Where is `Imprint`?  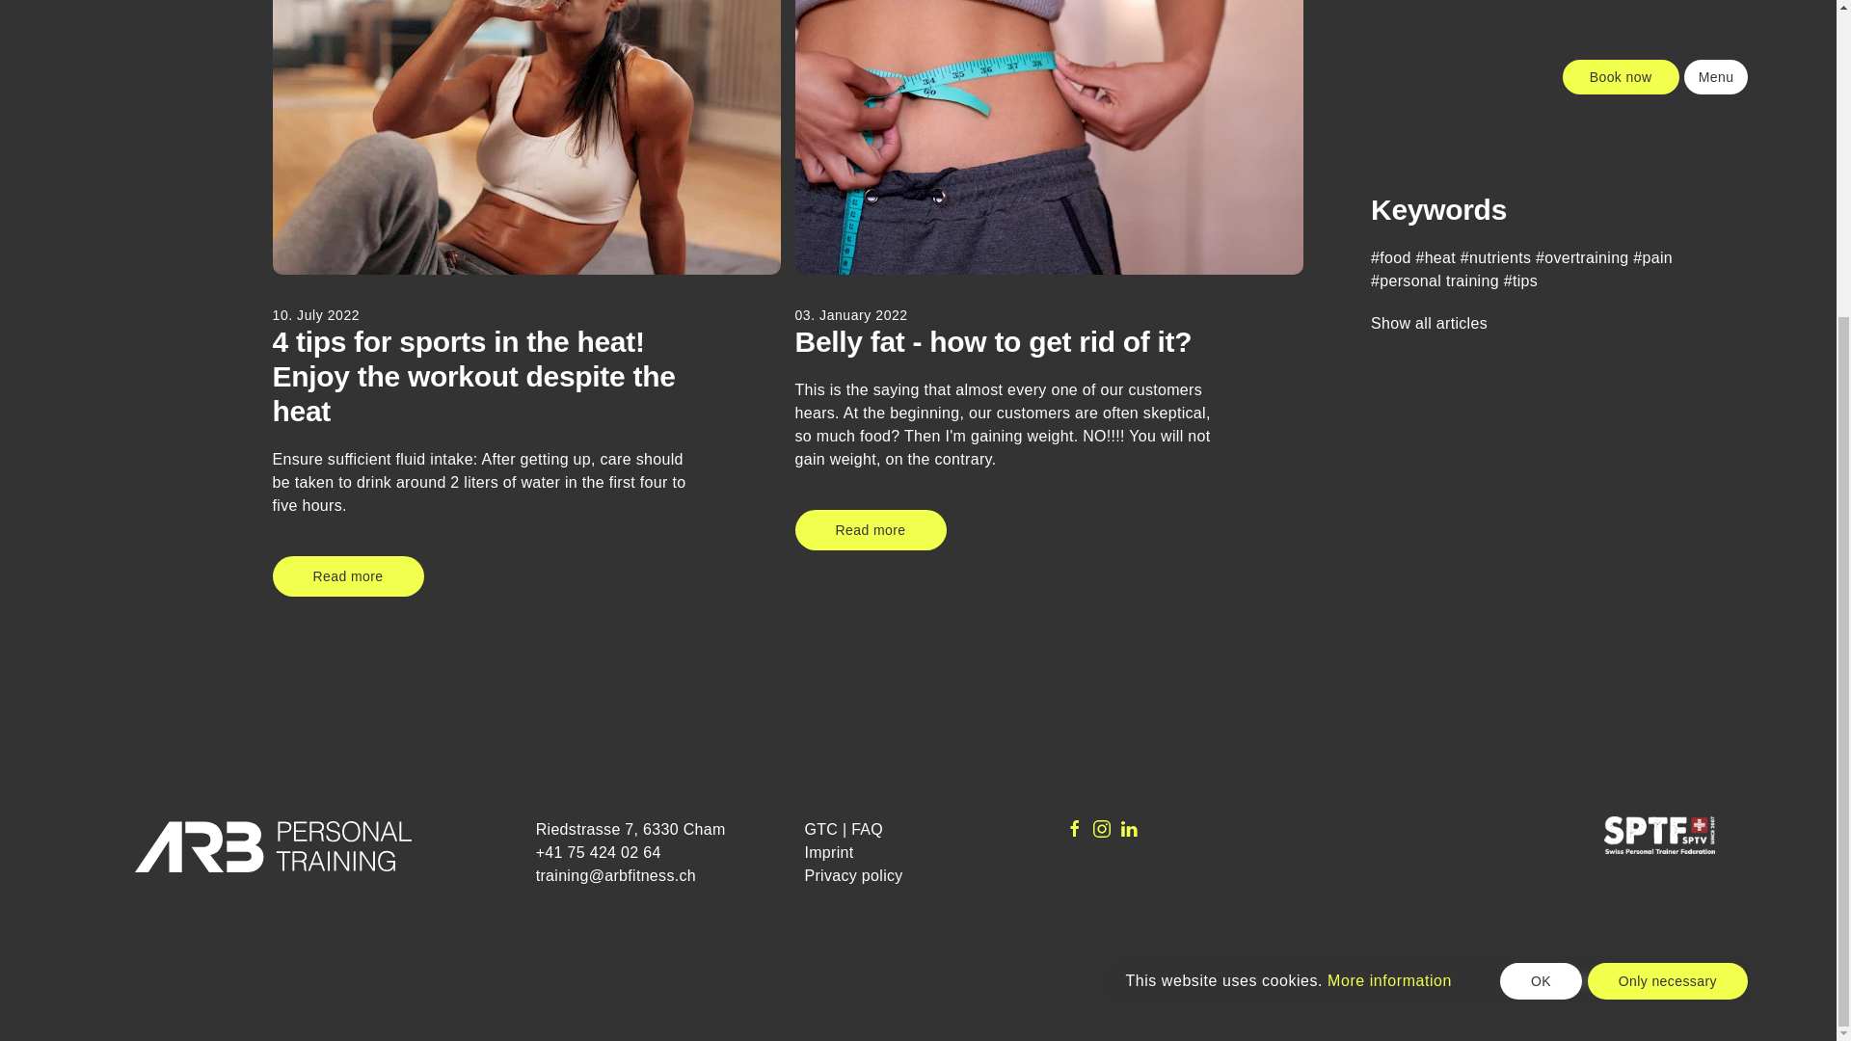
Imprint is located at coordinates (828, 852).